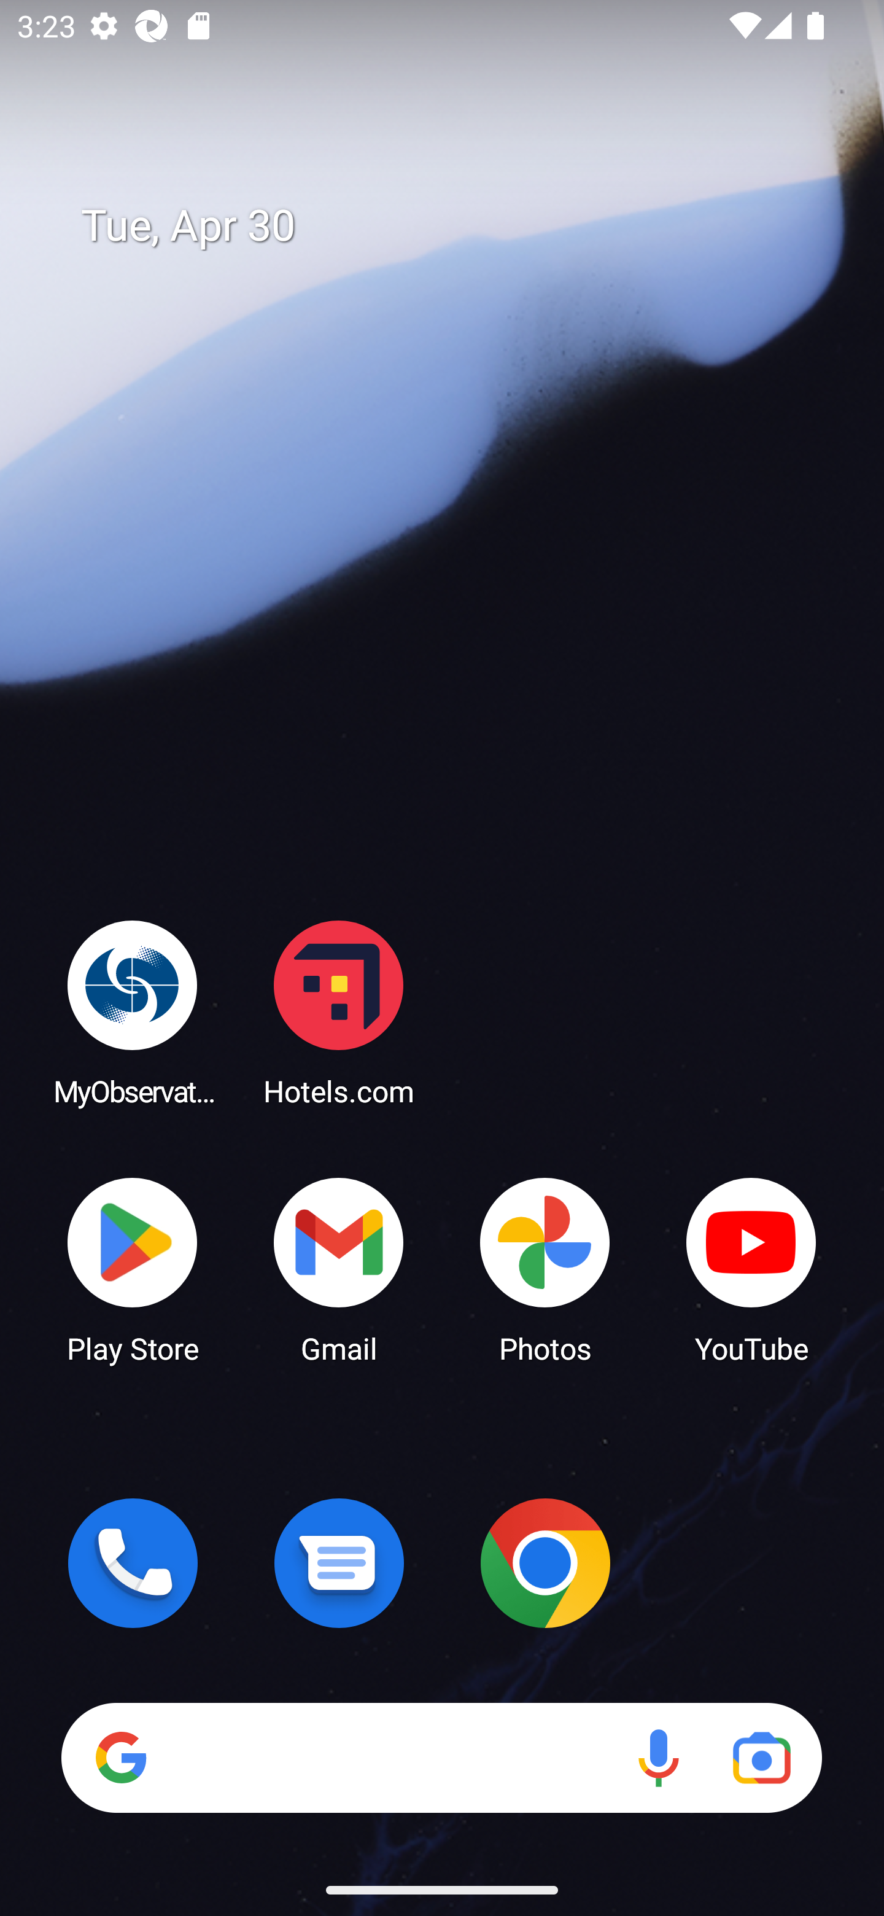 This screenshot has width=884, height=1916. Describe the element at coordinates (545, 1563) in the screenshot. I see `Chrome` at that location.